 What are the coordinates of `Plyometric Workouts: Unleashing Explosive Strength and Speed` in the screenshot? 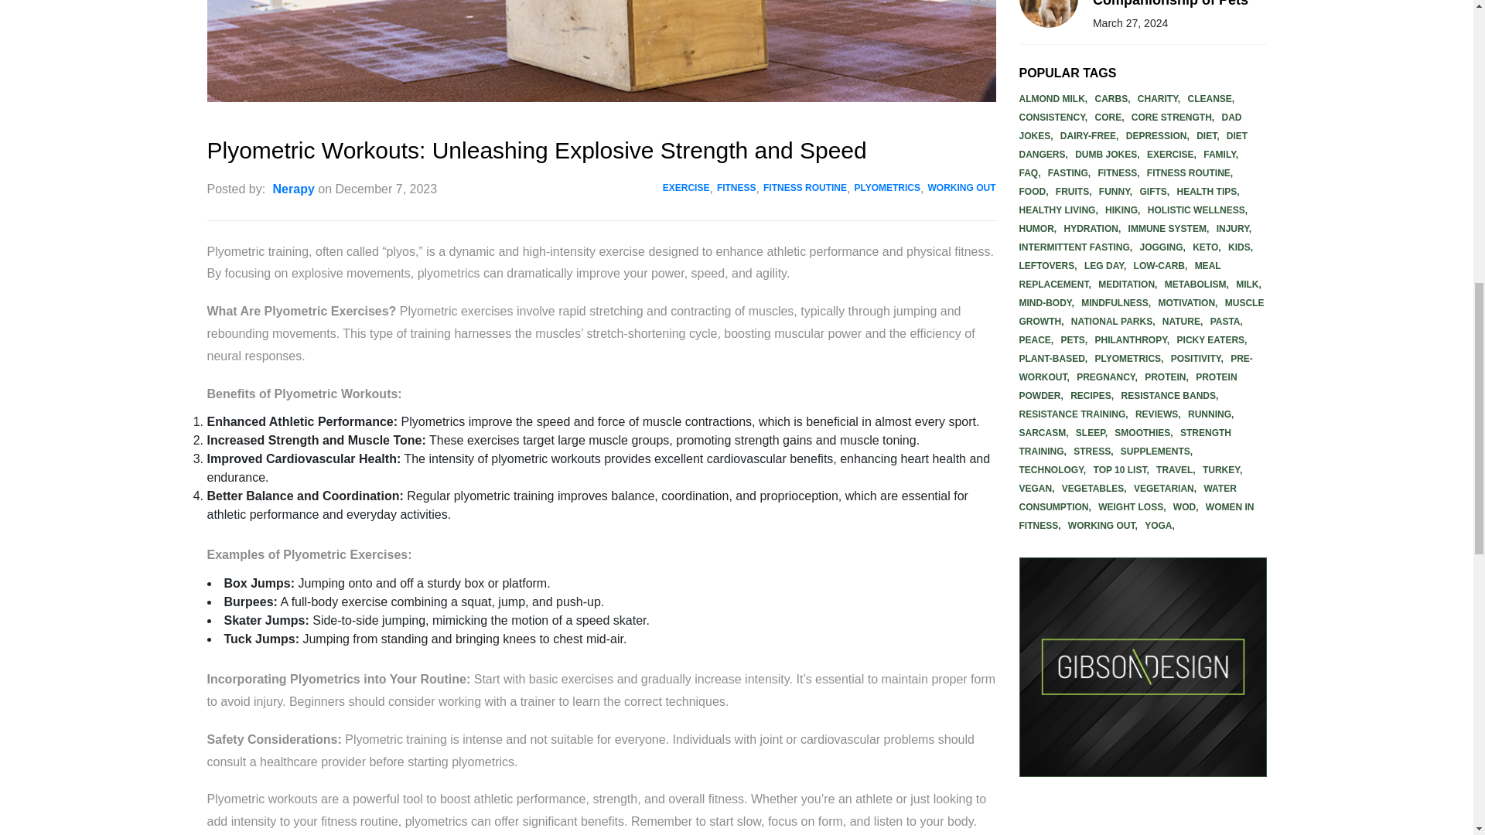 It's located at (602, 51).